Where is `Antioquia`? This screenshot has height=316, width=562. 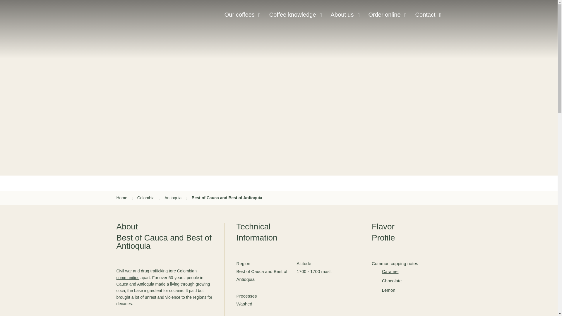
Antioquia is located at coordinates (176, 198).